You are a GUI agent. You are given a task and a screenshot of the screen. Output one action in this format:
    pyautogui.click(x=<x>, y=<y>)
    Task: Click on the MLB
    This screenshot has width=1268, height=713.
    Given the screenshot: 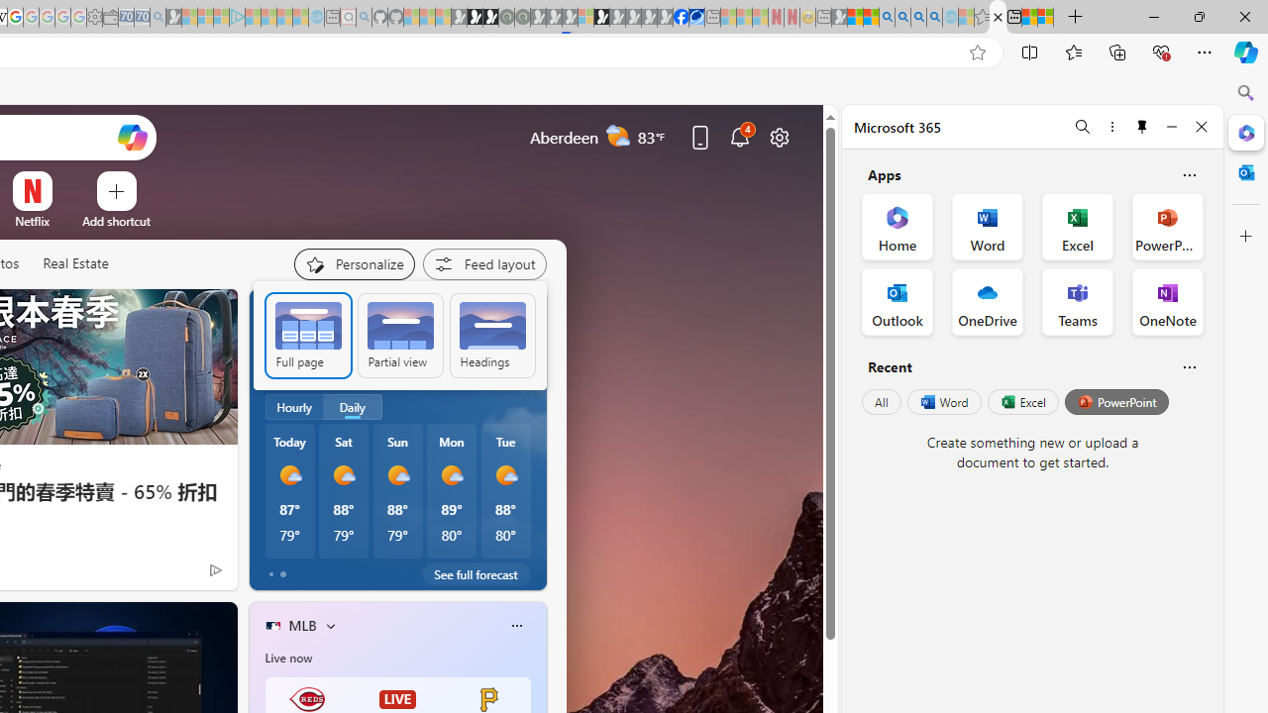 What is the action you would take?
    pyautogui.click(x=302, y=625)
    